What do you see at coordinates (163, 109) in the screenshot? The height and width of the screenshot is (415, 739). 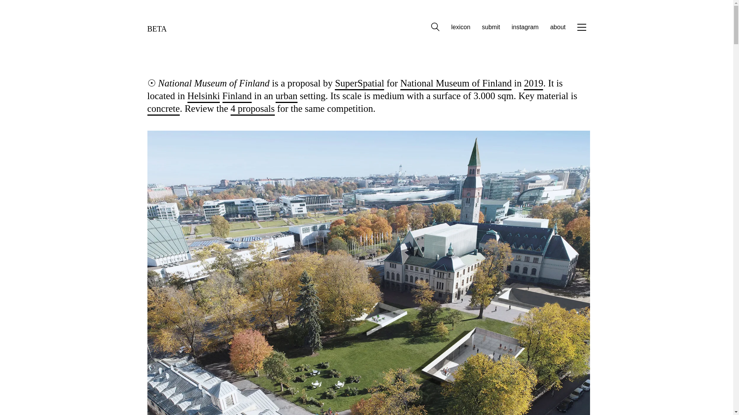 I see `concrete` at bounding box center [163, 109].